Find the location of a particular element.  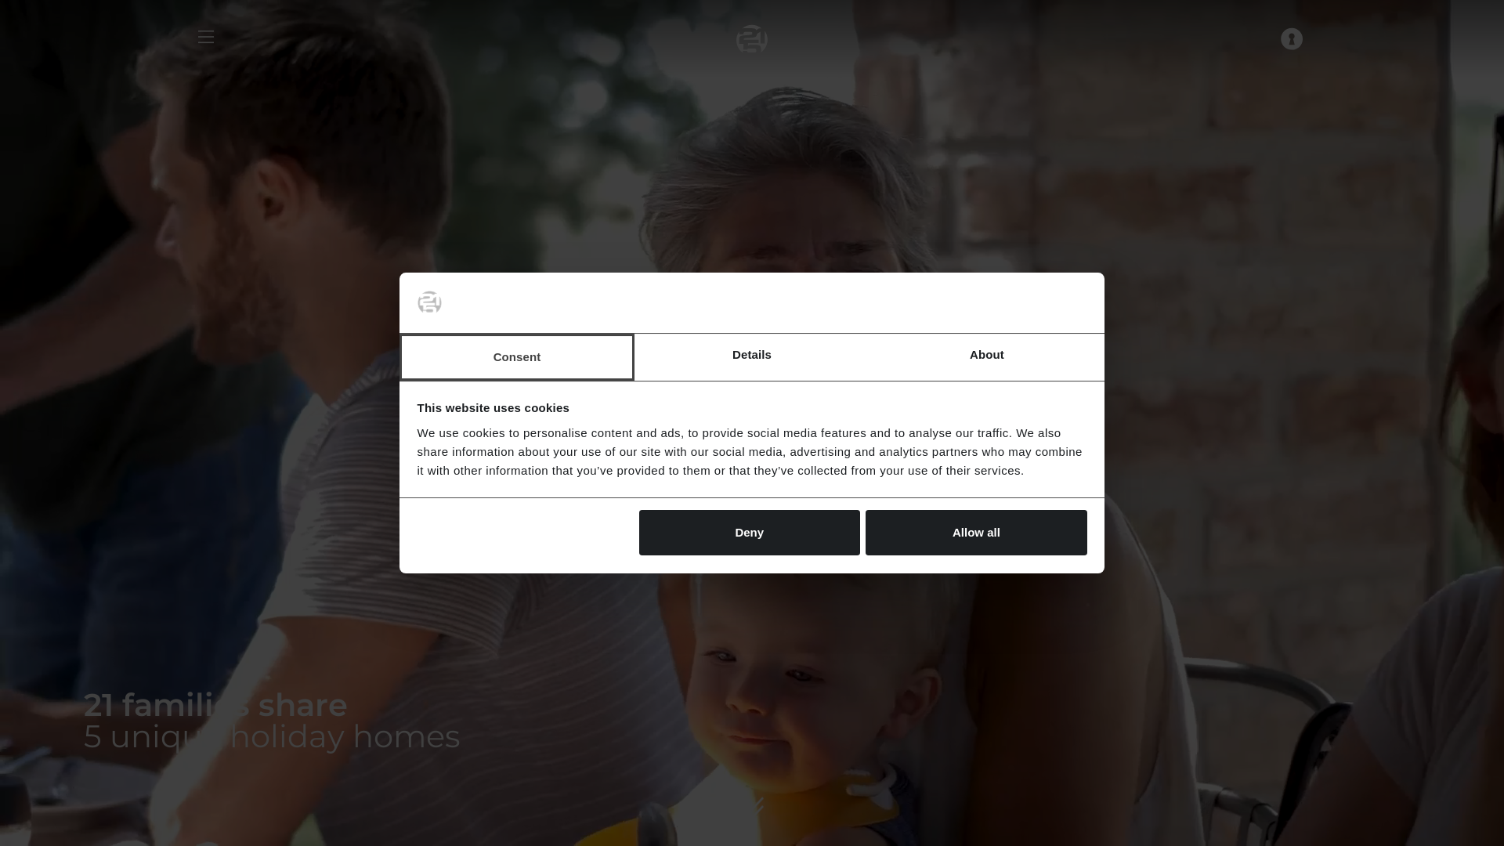

Consent is located at coordinates (517, 357).